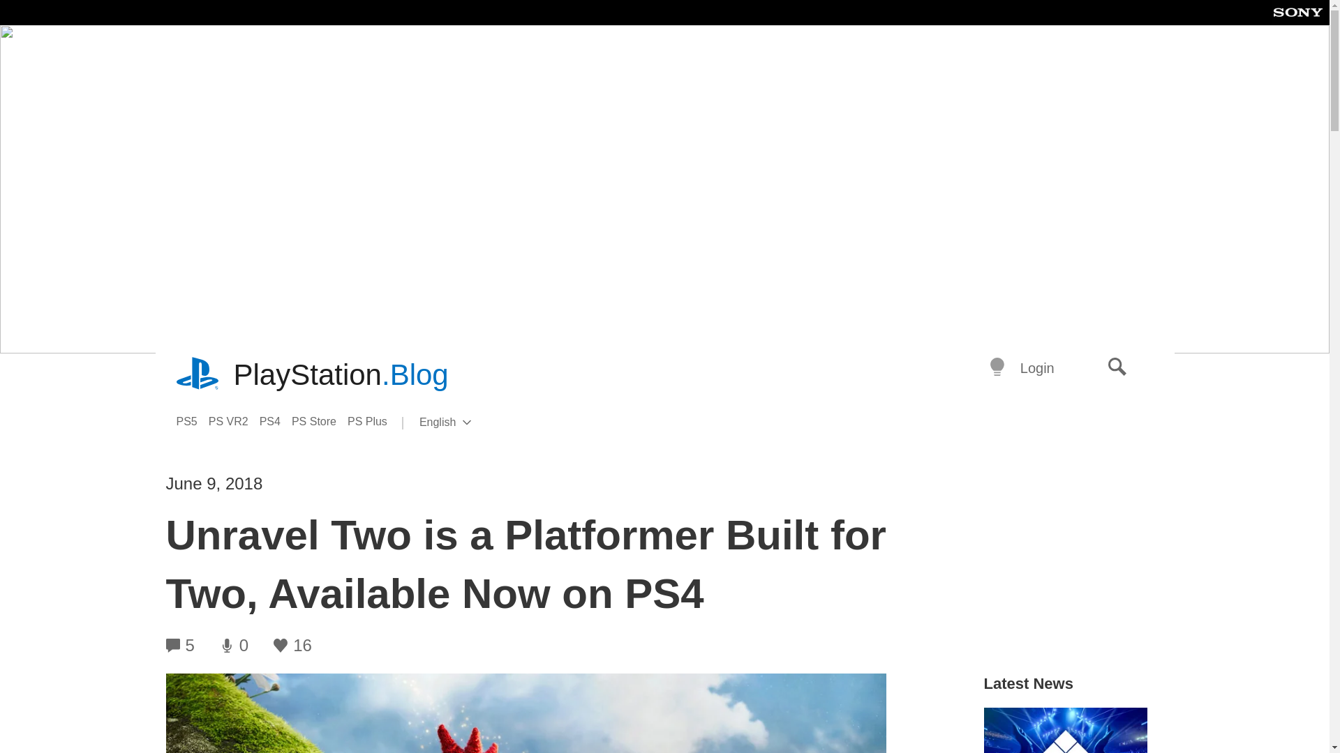  What do you see at coordinates (341, 375) in the screenshot?
I see `PS5` at bounding box center [341, 375].